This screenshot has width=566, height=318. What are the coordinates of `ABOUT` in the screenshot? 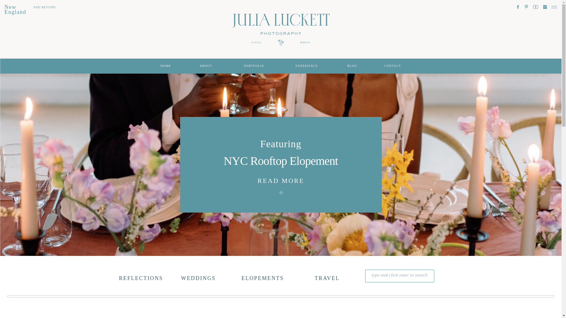 It's located at (206, 66).